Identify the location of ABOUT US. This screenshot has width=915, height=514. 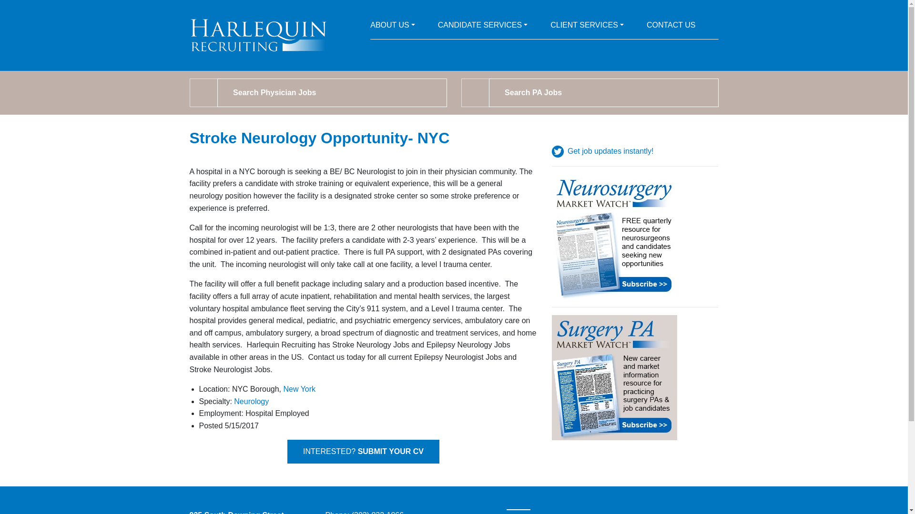
(393, 27).